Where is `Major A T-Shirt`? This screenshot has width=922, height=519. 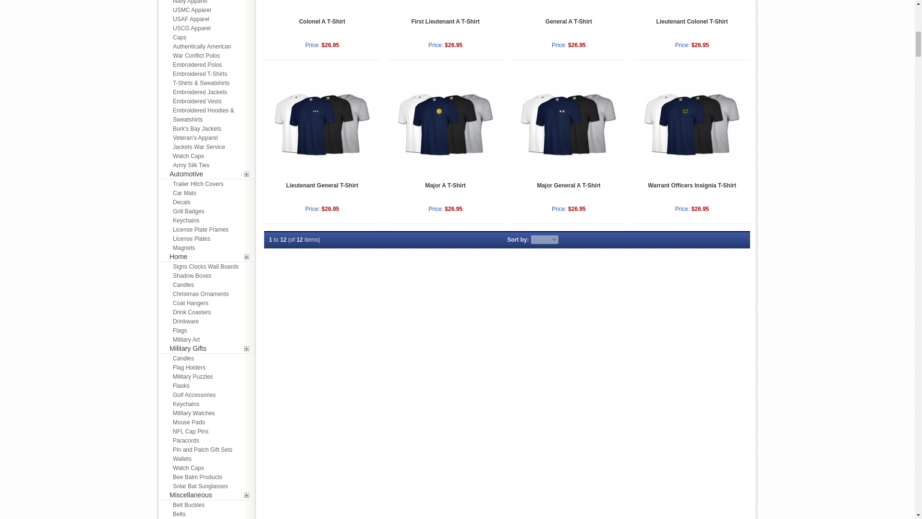 Major A T-Shirt is located at coordinates (445, 124).